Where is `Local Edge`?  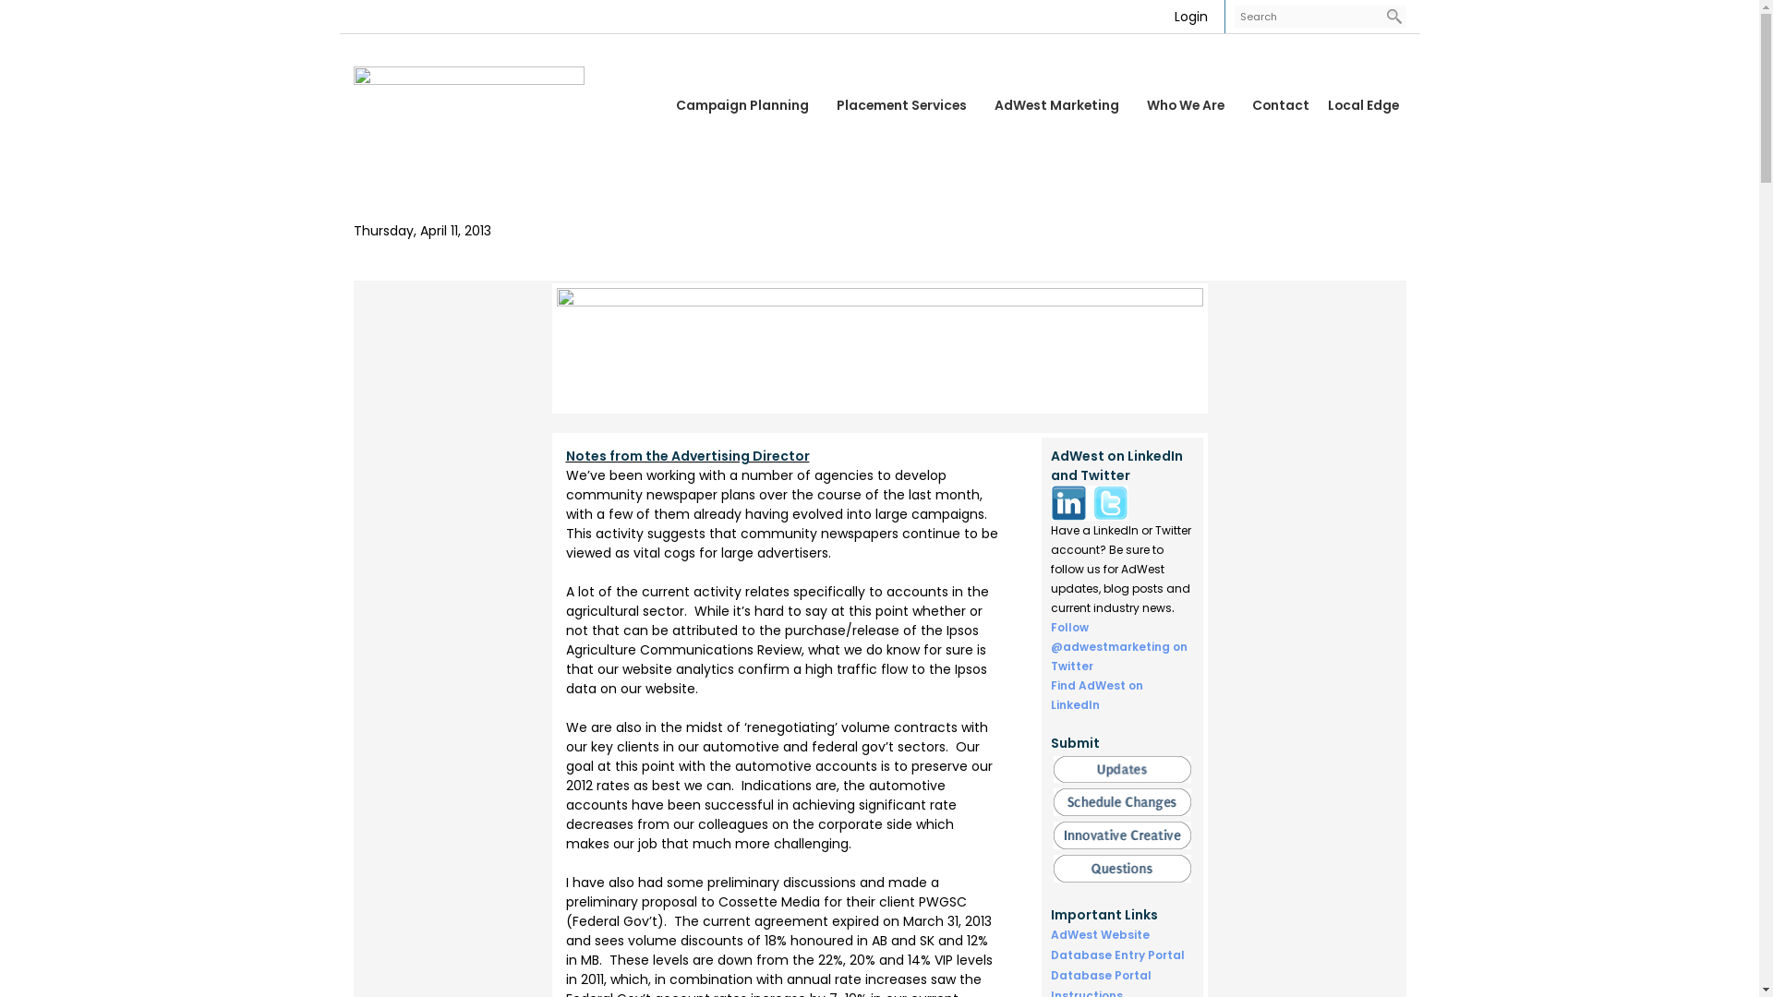
Local Edge is located at coordinates (1363, 105).